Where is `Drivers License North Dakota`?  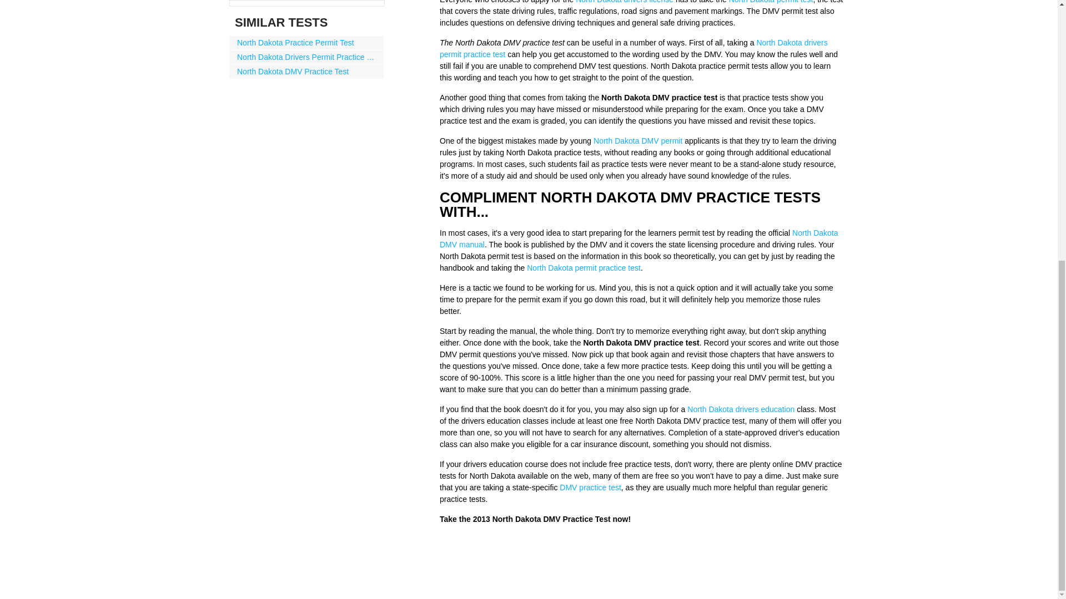
Drivers License North Dakota is located at coordinates (624, 2).